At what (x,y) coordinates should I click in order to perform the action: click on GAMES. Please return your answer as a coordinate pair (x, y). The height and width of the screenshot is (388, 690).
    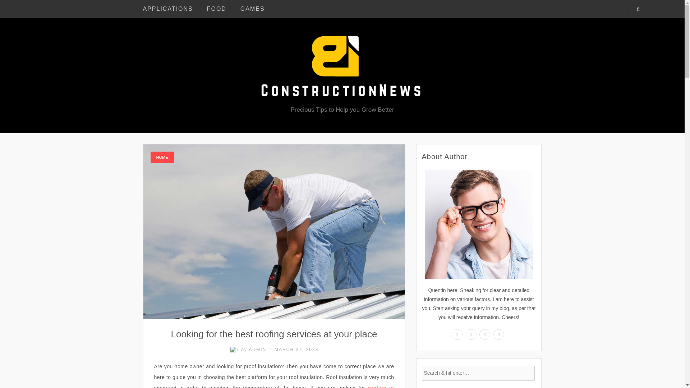
    Looking at the image, I should click on (252, 9).